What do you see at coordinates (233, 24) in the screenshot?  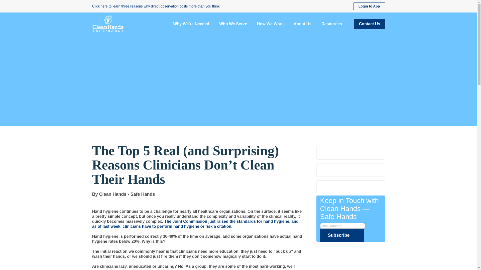 I see `Who We Serve` at bounding box center [233, 24].